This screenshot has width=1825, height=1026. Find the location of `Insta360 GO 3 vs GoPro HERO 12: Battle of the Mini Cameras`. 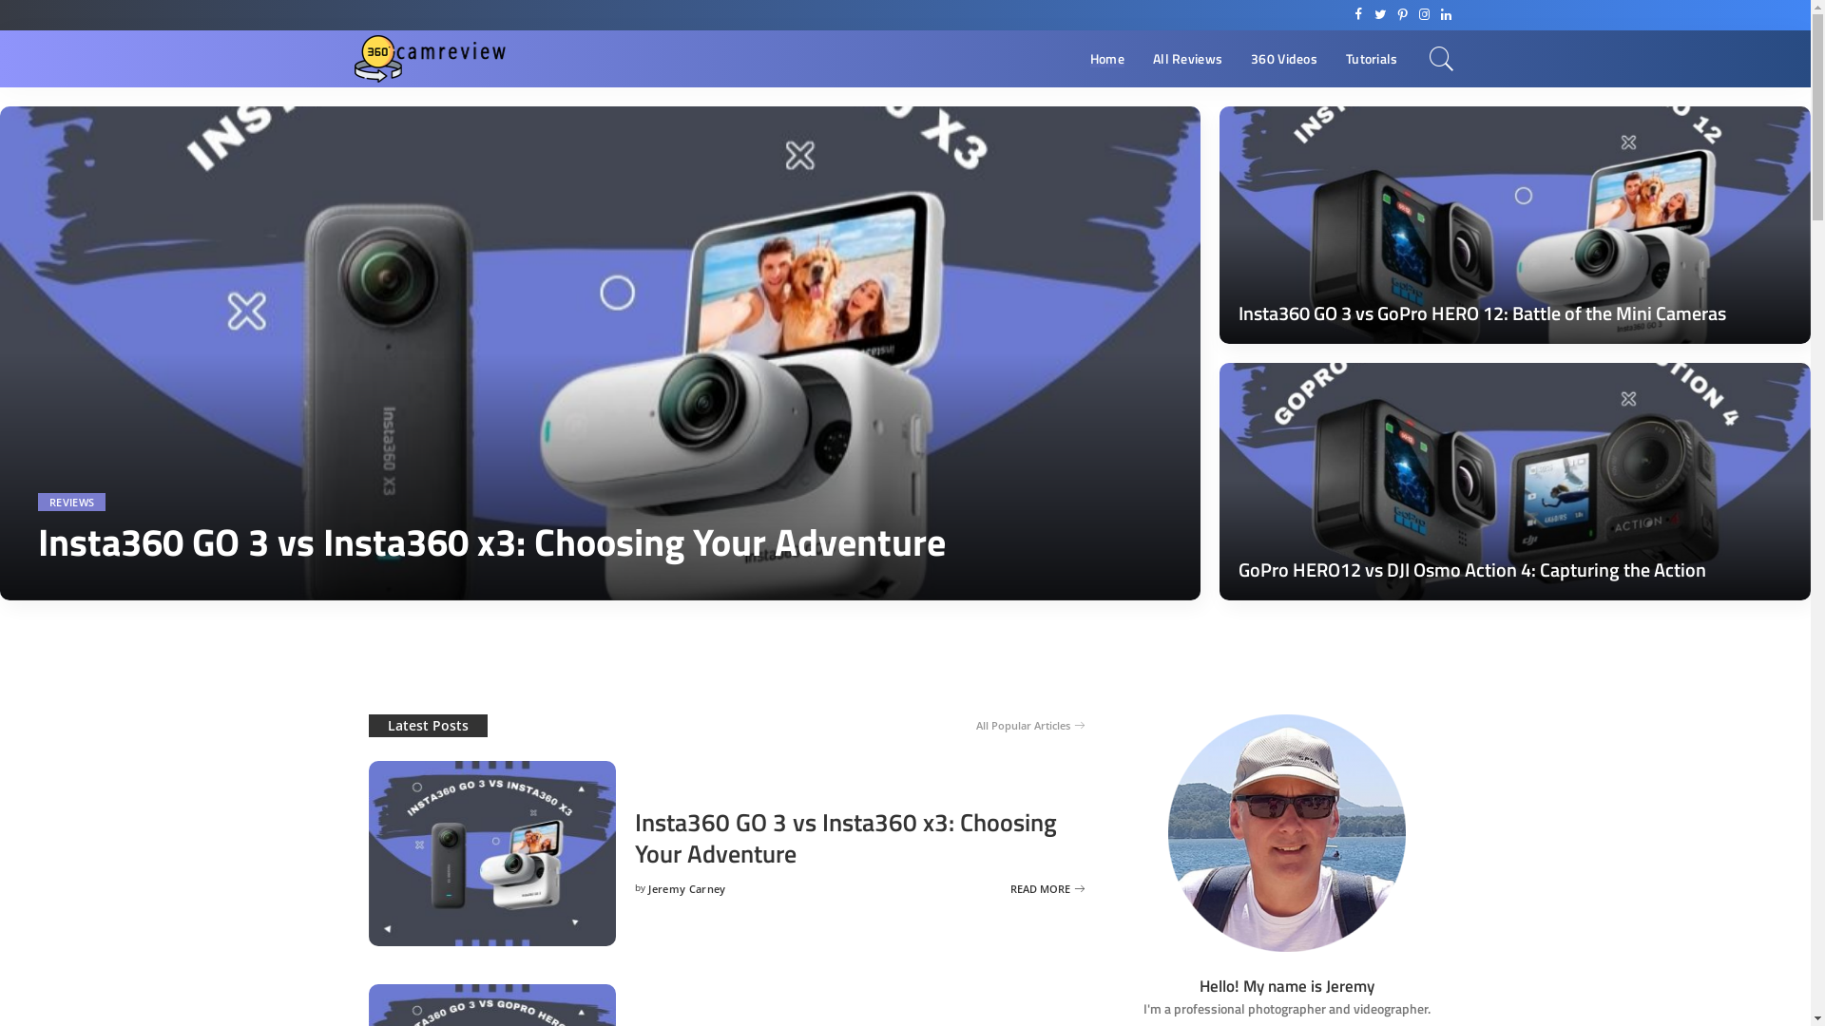

Insta360 GO 3 vs GoPro HERO 12: Battle of the Mini Cameras is located at coordinates (1483, 313).